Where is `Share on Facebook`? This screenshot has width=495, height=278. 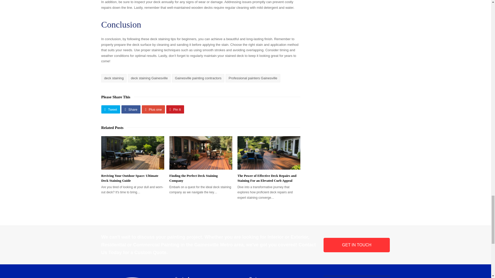
Share on Facebook is located at coordinates (131, 109).